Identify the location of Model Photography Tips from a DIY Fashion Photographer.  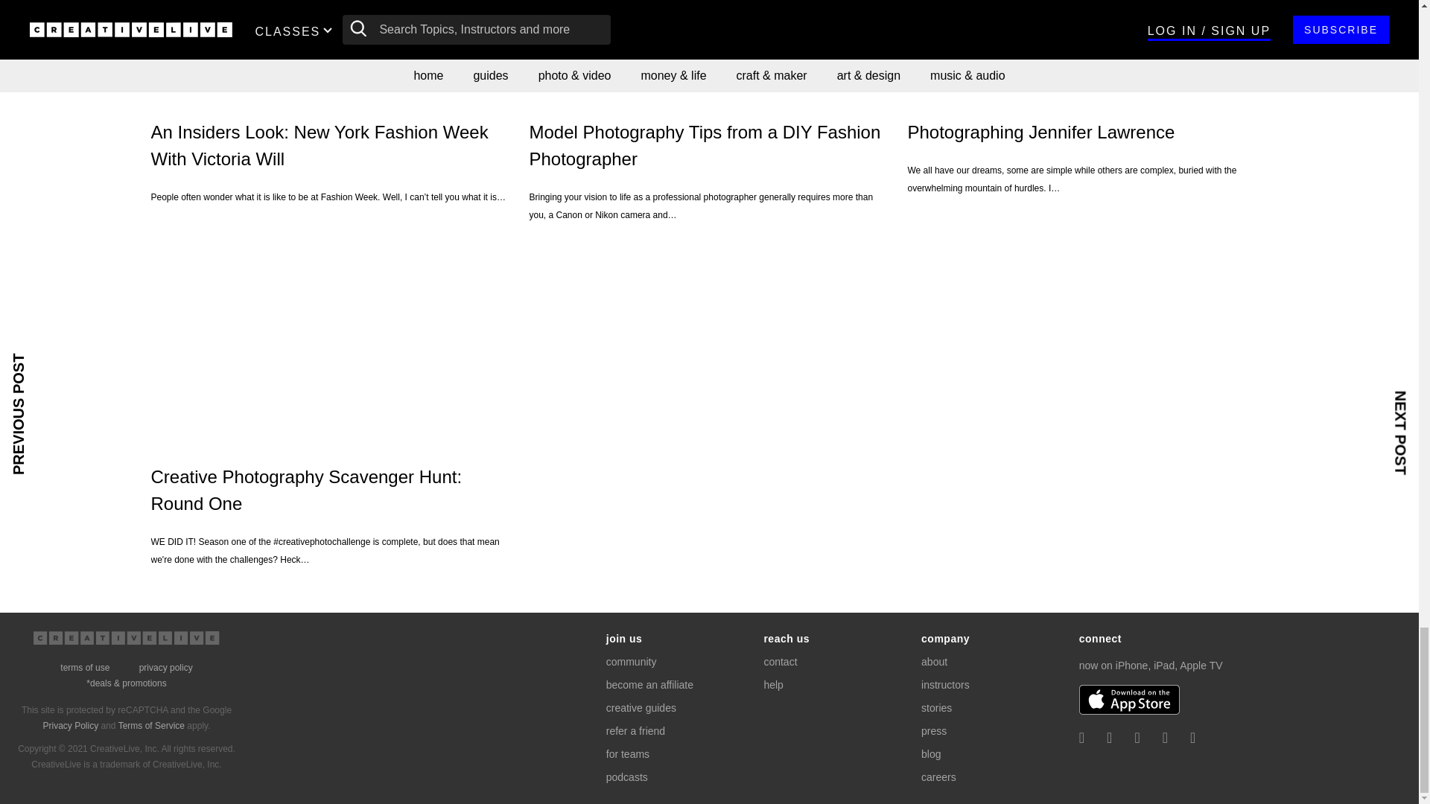
(709, 49).